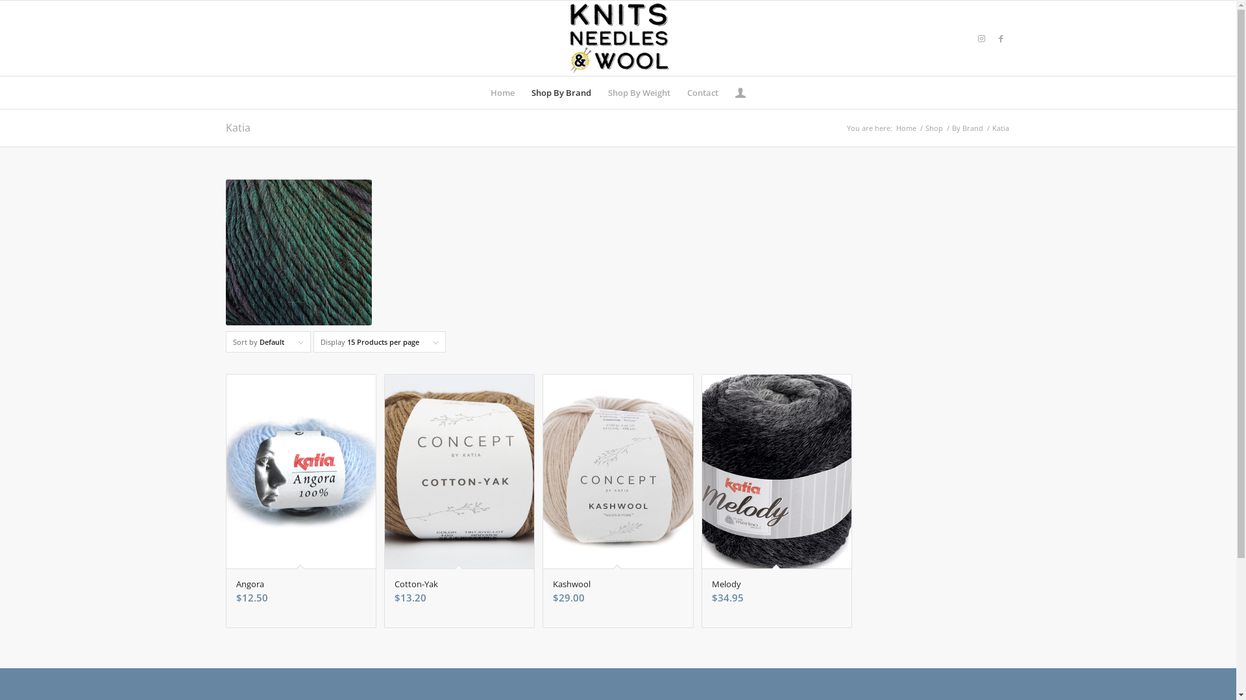 The width and height of the screenshot is (1246, 700). I want to click on Facebook, so click(1001, 38).